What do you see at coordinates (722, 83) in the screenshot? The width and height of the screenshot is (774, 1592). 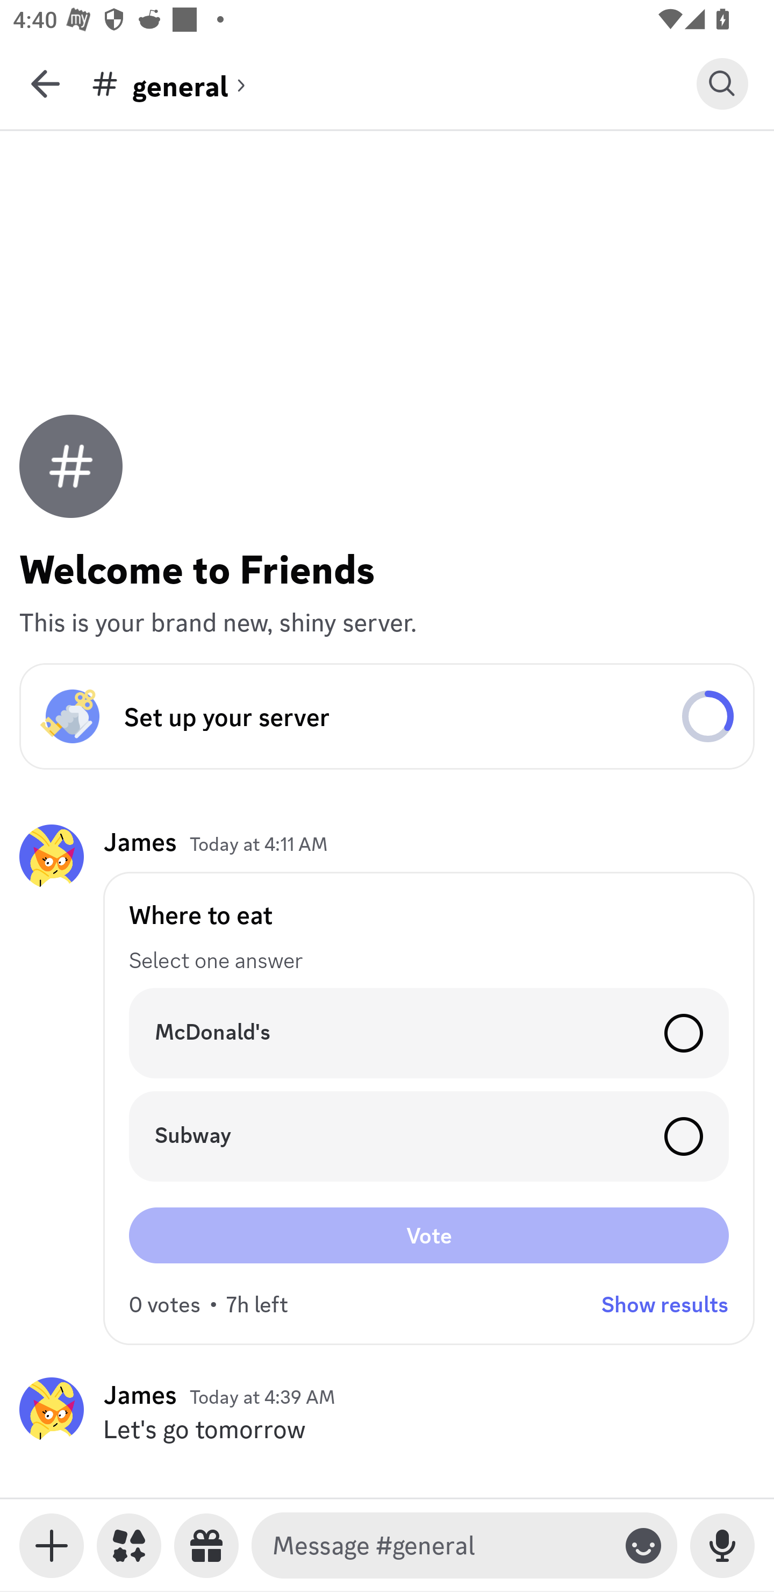 I see `Search` at bounding box center [722, 83].